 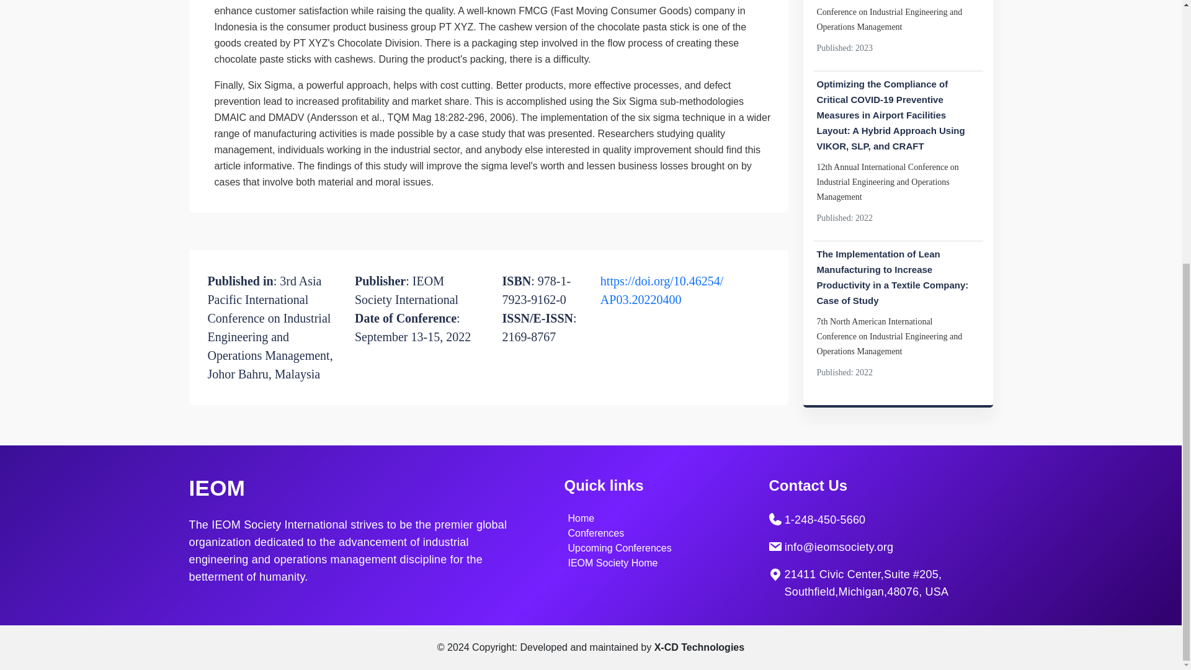 What do you see at coordinates (619, 548) in the screenshot?
I see `Upcoming Conferences` at bounding box center [619, 548].